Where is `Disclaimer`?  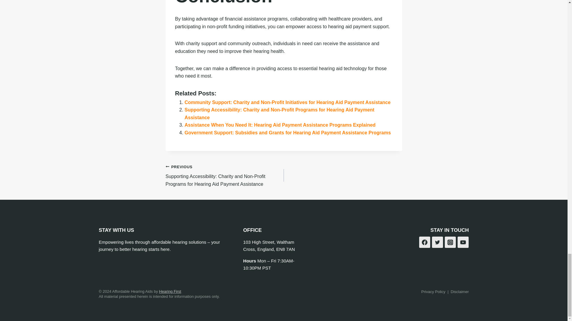
Disclaimer is located at coordinates (460, 292).